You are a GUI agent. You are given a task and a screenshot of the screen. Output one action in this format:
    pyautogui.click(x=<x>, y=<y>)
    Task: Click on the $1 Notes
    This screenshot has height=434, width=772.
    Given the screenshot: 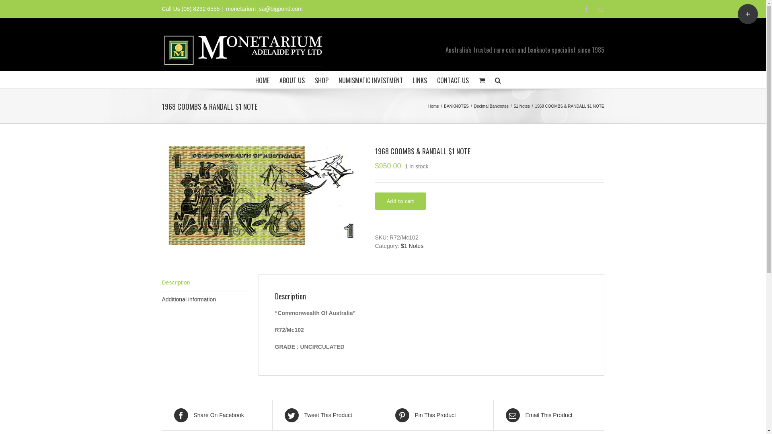 What is the action you would take?
    pyautogui.click(x=412, y=246)
    